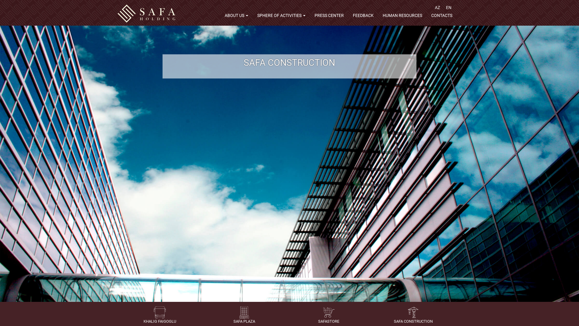 Image resolution: width=579 pixels, height=326 pixels. Describe the element at coordinates (244, 315) in the screenshot. I see `SAFA PLAZA` at that location.